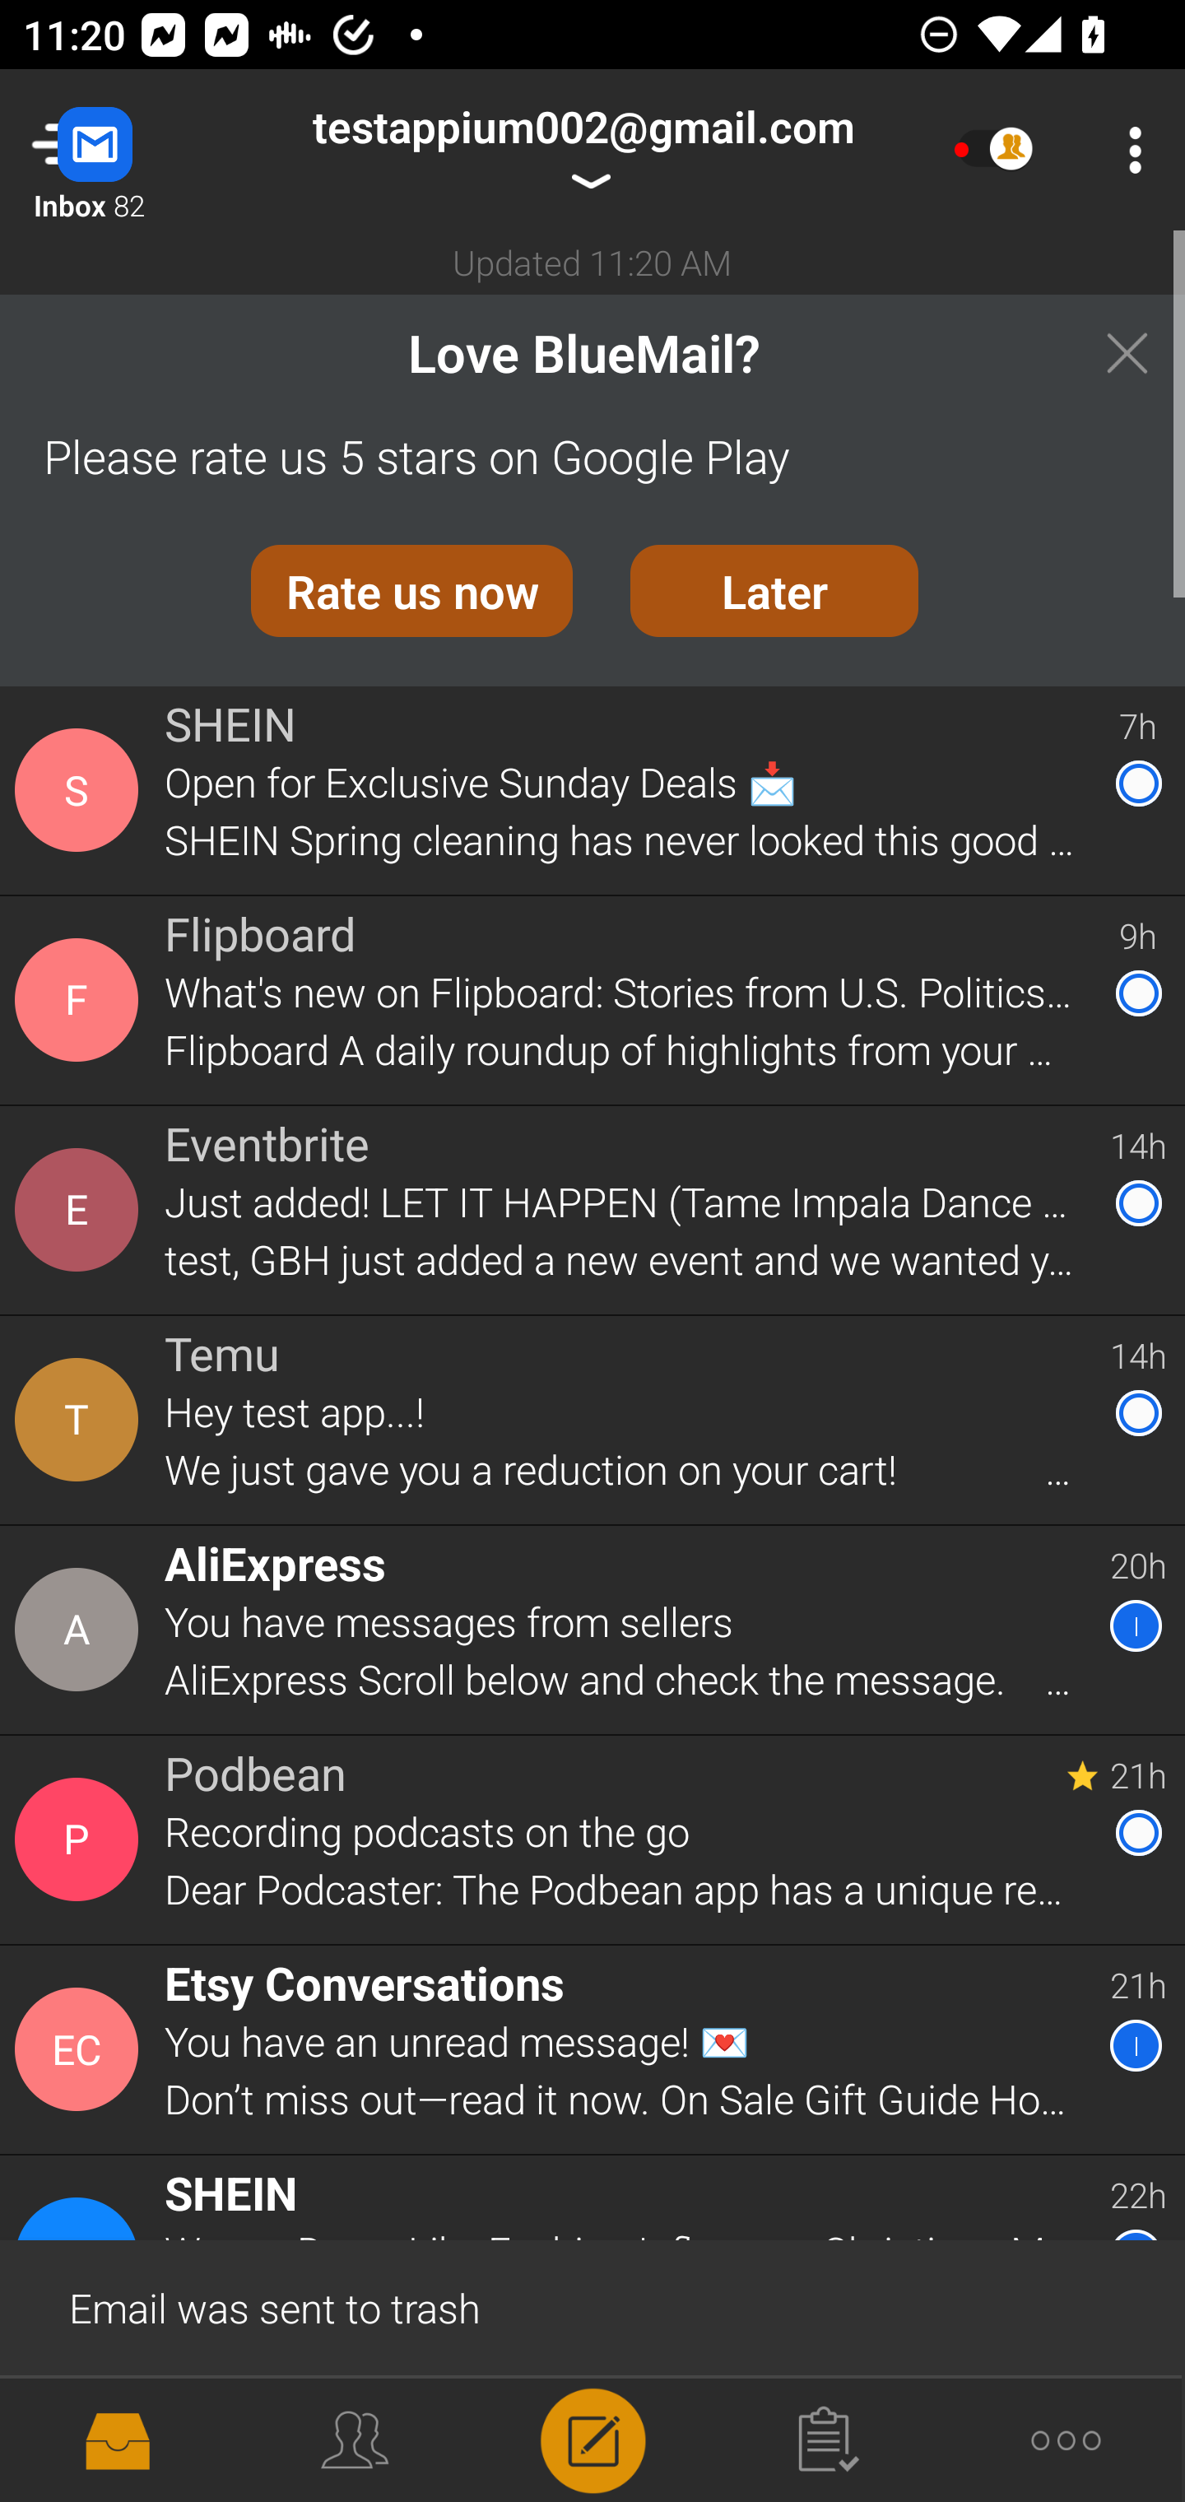 The image size is (1185, 2502). Describe the element at coordinates (592, 2438) in the screenshot. I see `Compose` at that location.